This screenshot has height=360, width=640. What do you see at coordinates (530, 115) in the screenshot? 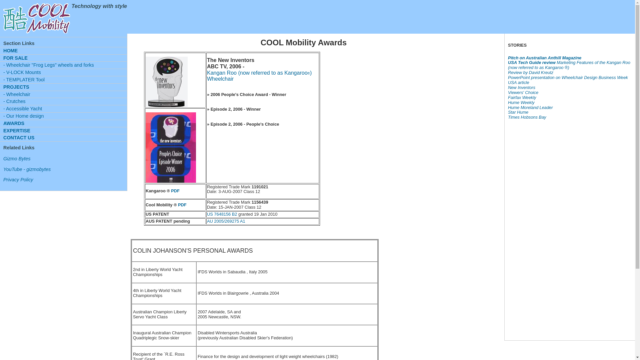
I see `Star Hume` at bounding box center [530, 115].